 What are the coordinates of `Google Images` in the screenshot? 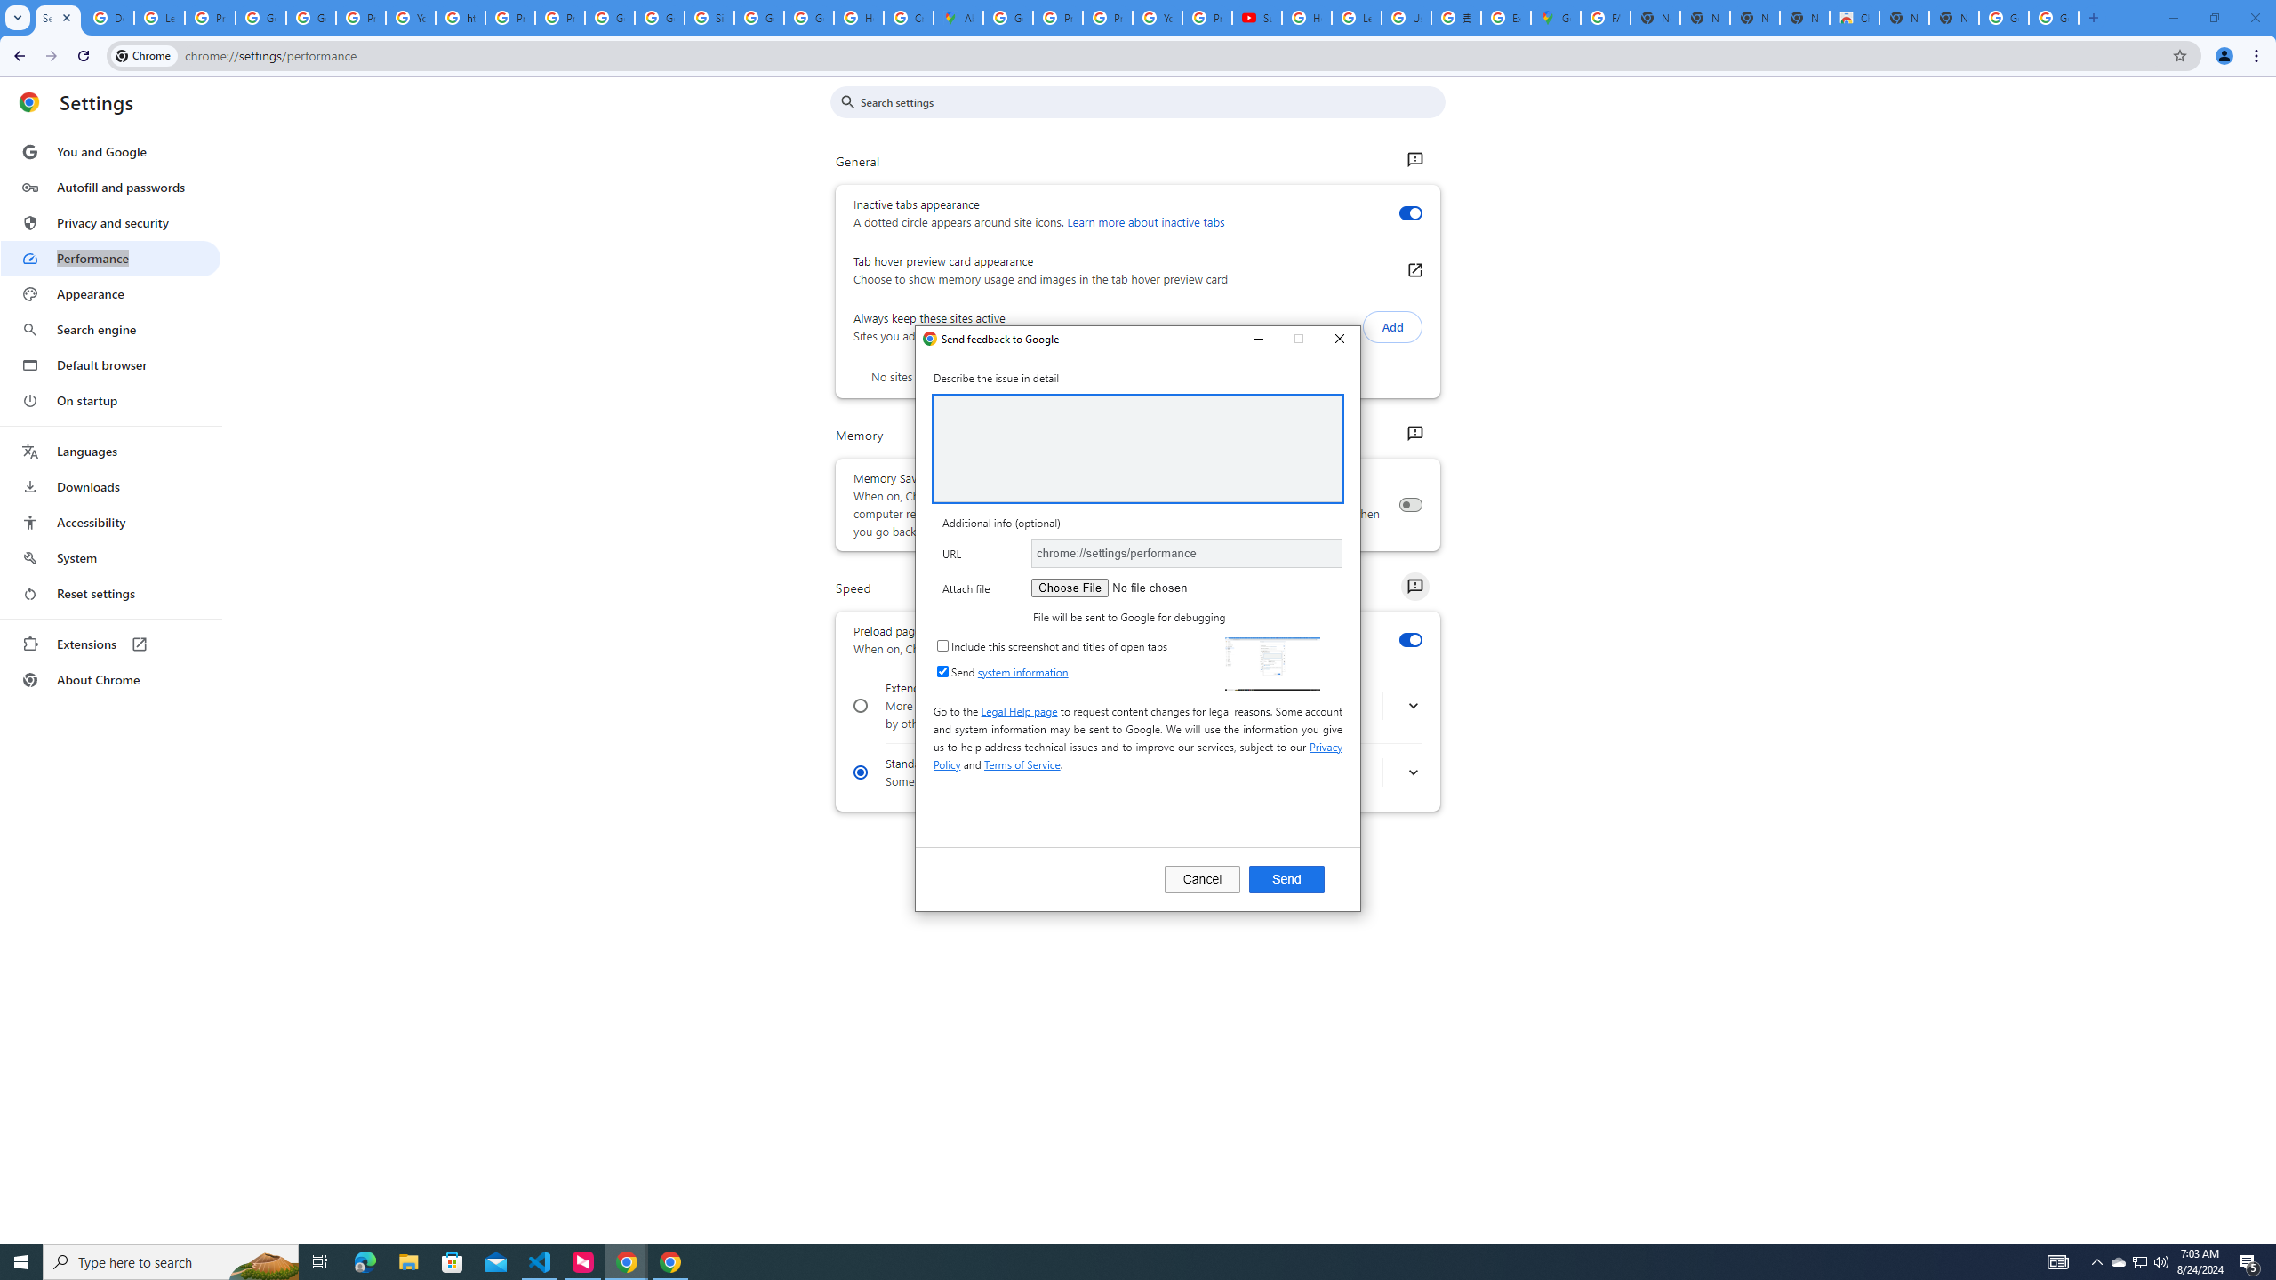 It's located at (2054, 18).